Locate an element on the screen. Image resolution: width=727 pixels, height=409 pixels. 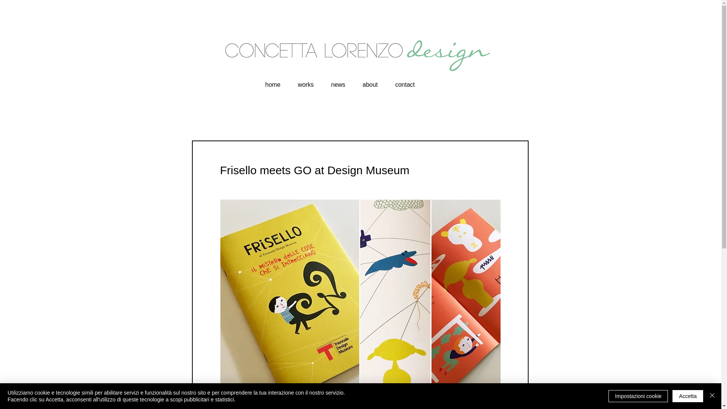
Impostazioni cookie is located at coordinates (638, 396).